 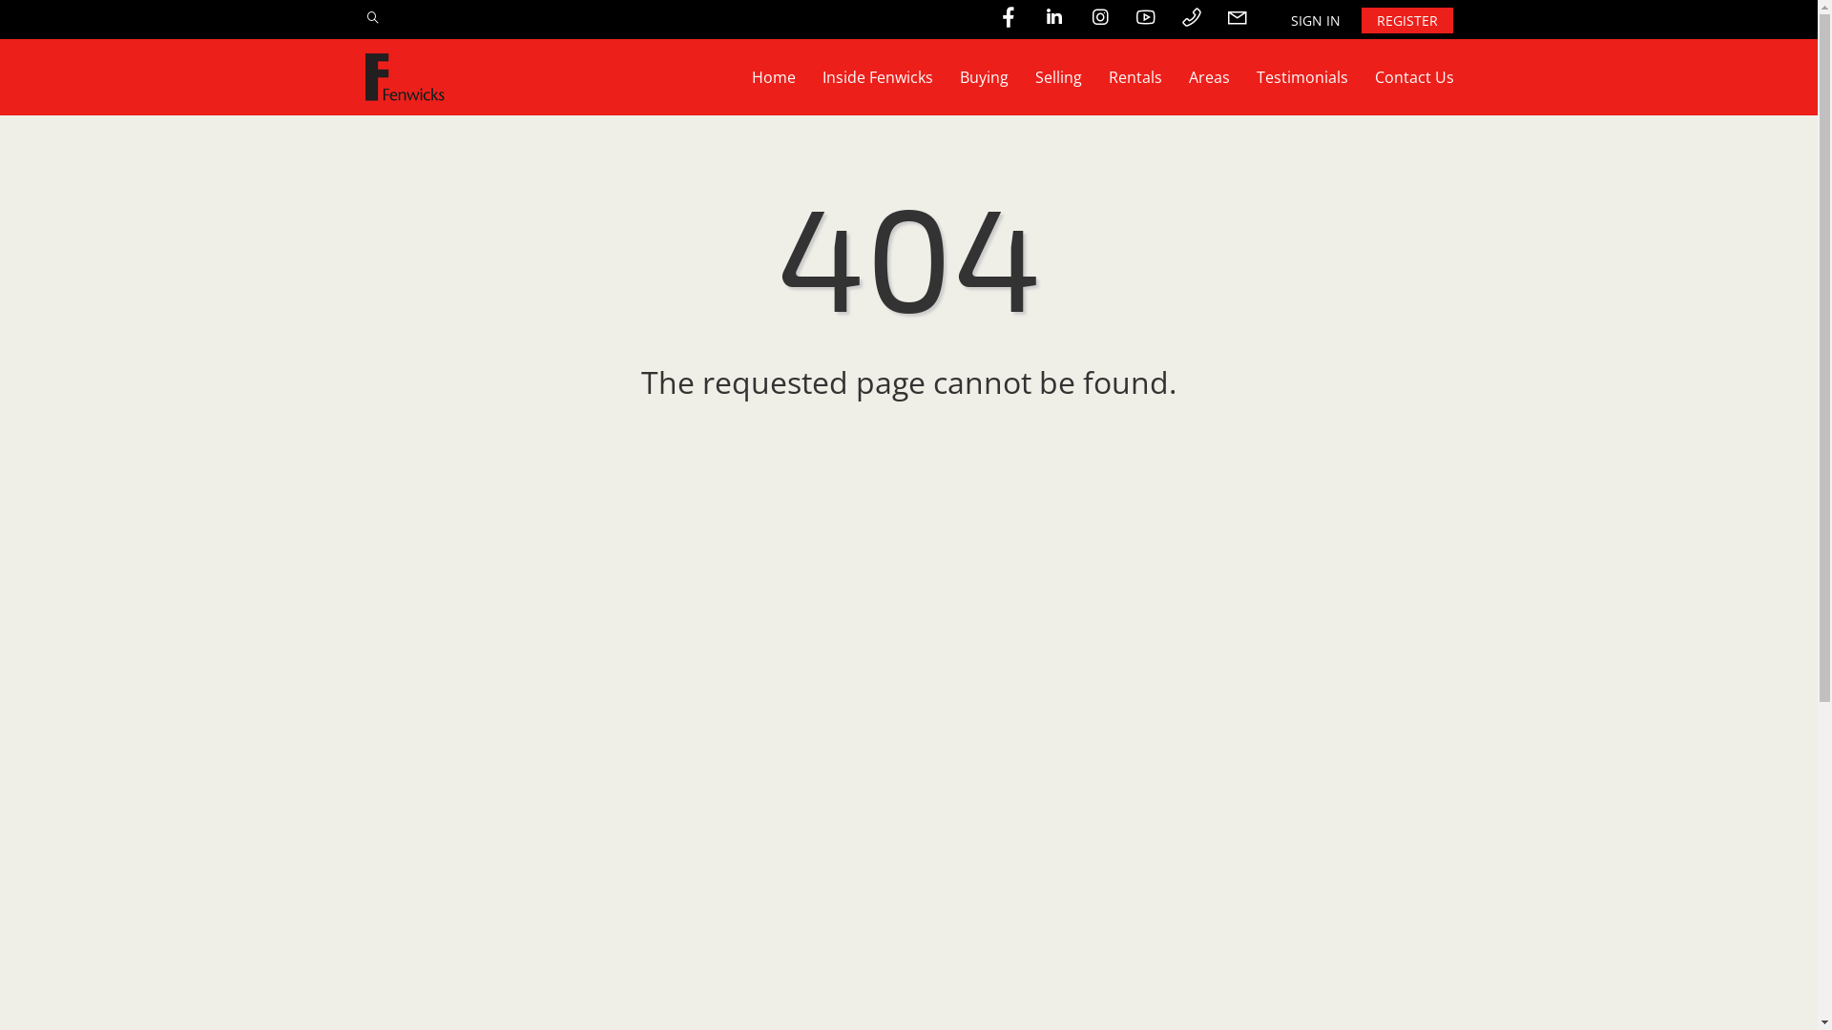 I want to click on Rentals, so click(x=1135, y=77).